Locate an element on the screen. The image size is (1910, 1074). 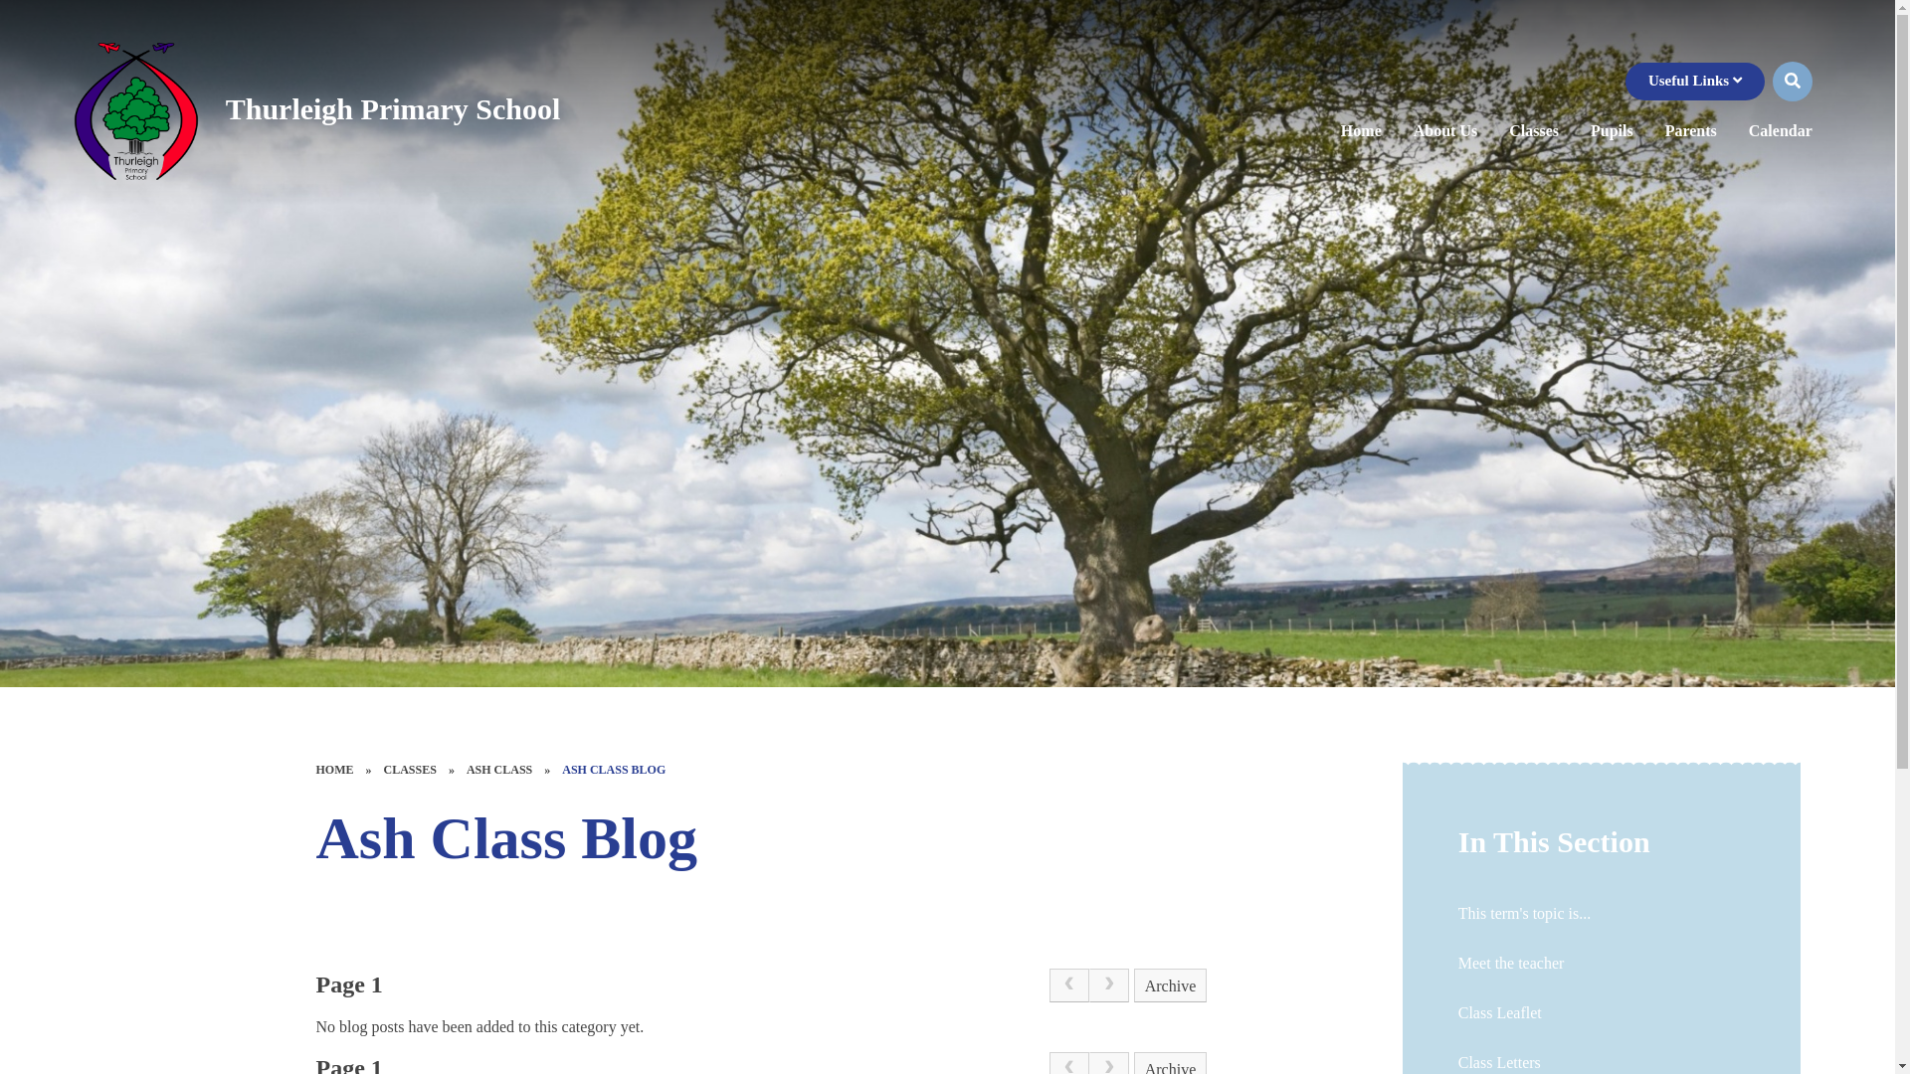
About Us is located at coordinates (1445, 131).